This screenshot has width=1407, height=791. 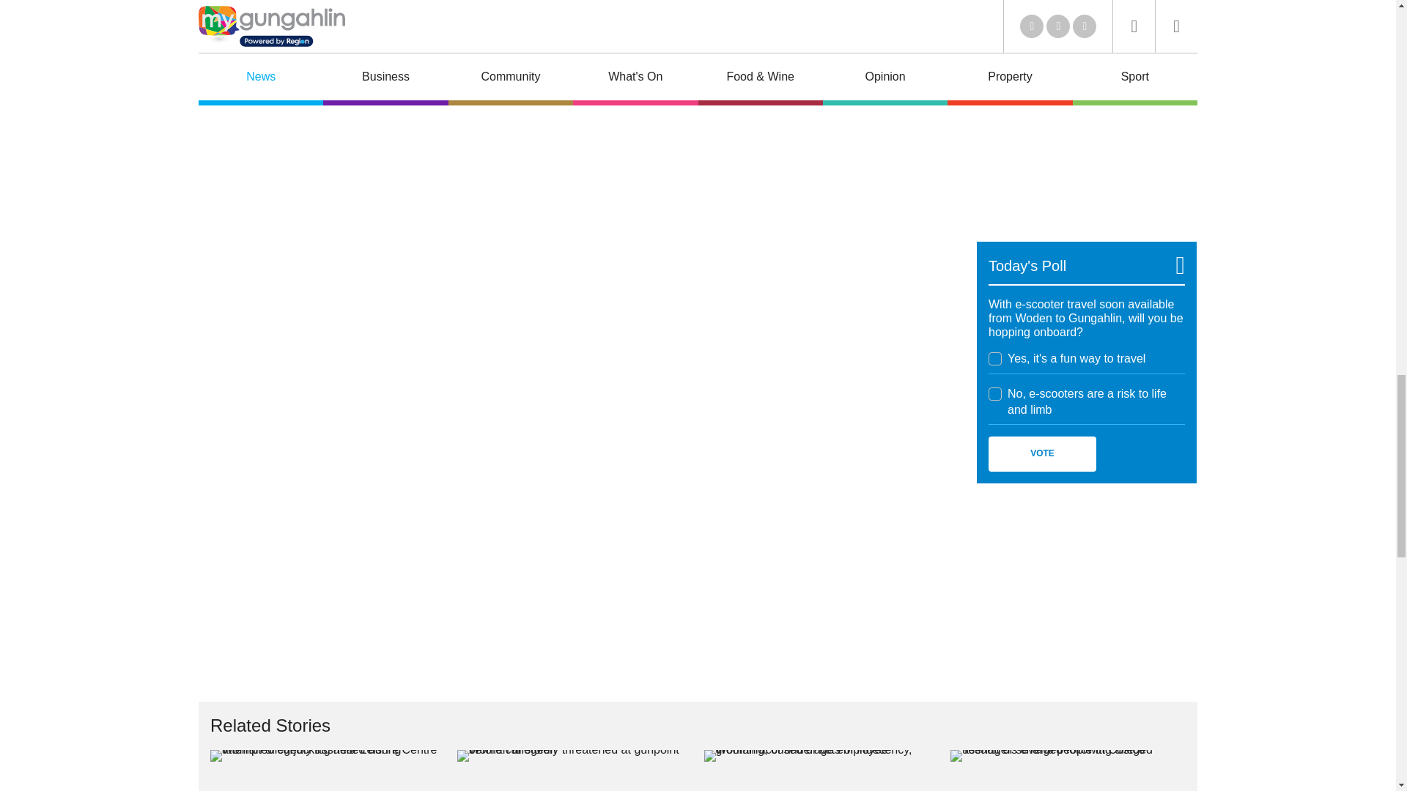 What do you see at coordinates (995, 358) in the screenshot?
I see `1` at bounding box center [995, 358].